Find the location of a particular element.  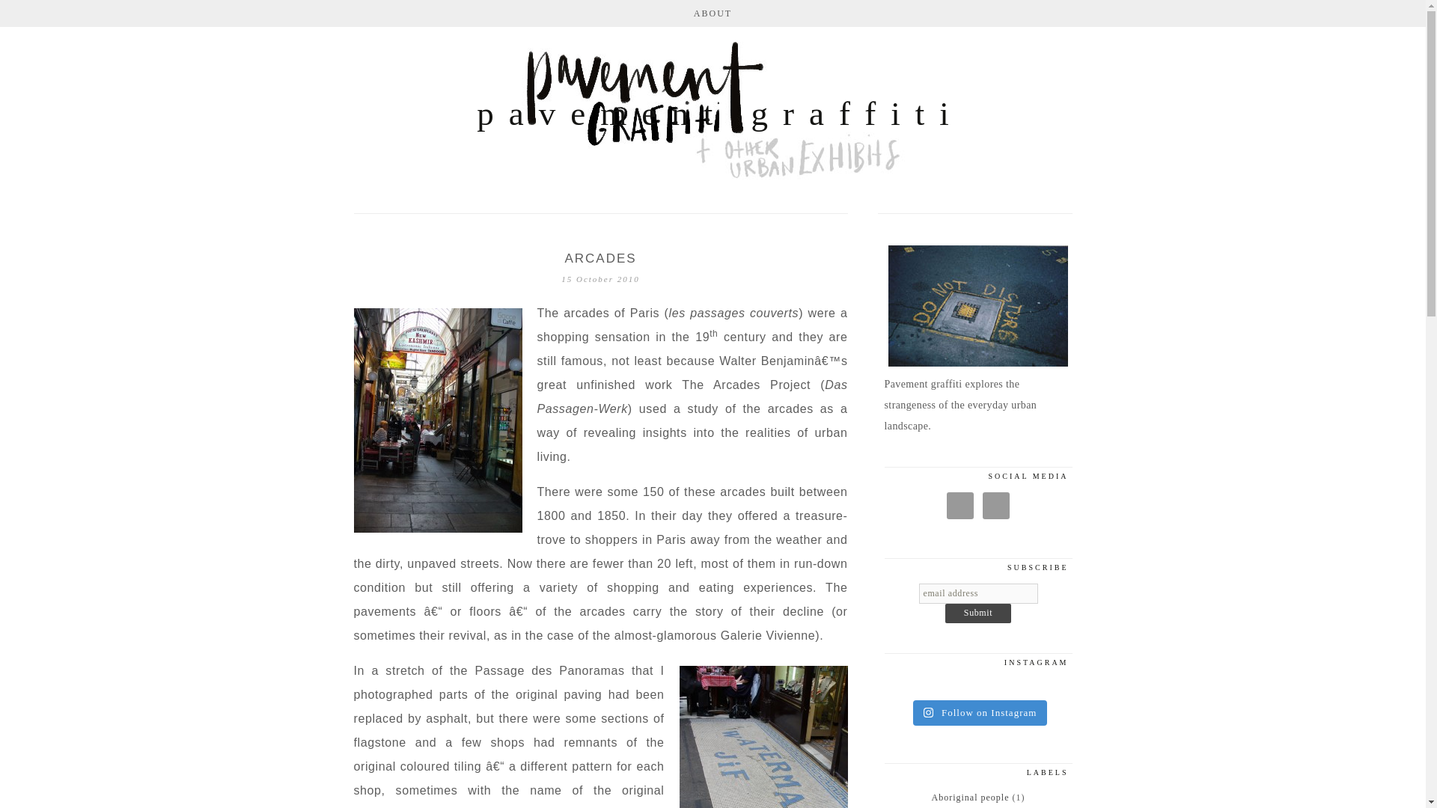

ABOUT is located at coordinates (713, 13).